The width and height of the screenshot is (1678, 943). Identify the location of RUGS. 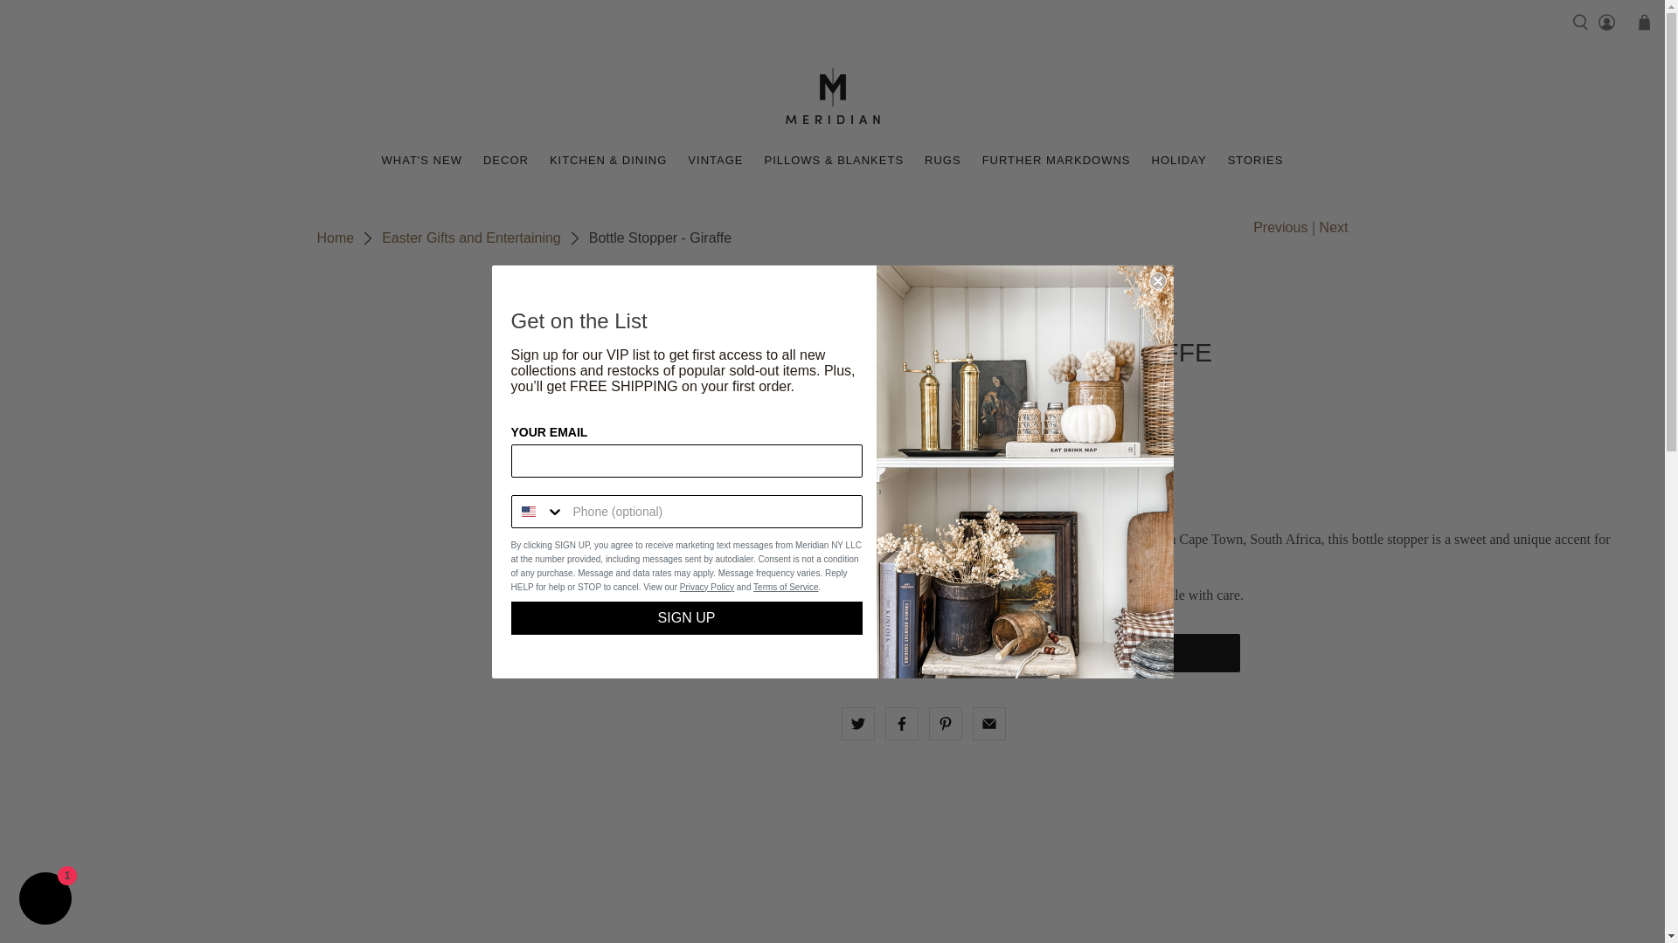
(942, 160).